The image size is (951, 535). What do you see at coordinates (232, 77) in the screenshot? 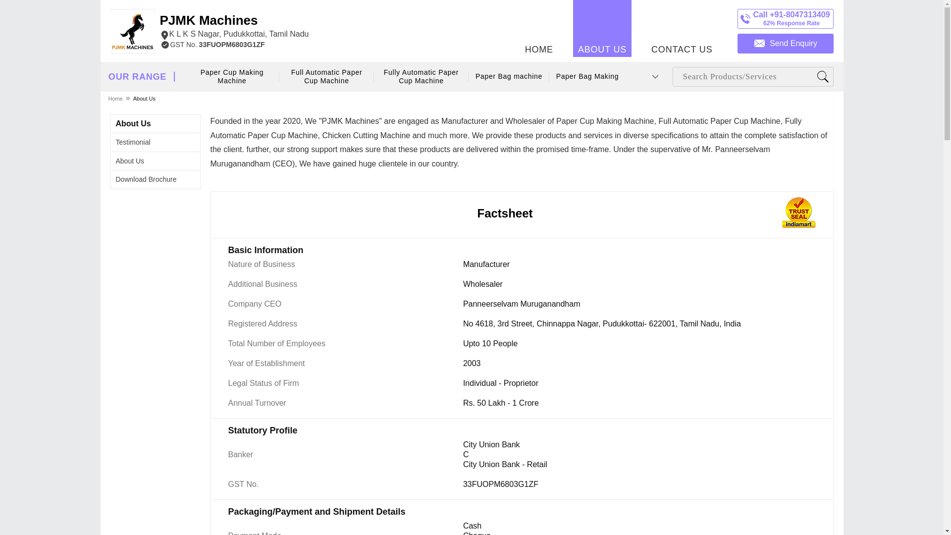
I see `Full Automatic Paper Cup Machine` at bounding box center [232, 77].